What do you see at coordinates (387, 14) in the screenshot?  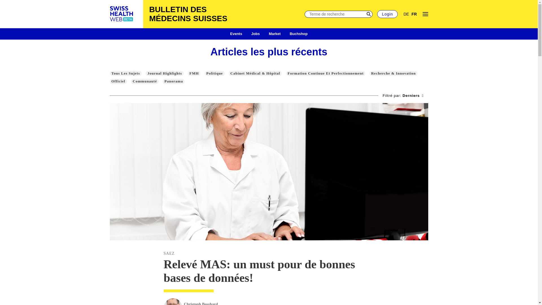 I see `Login` at bounding box center [387, 14].